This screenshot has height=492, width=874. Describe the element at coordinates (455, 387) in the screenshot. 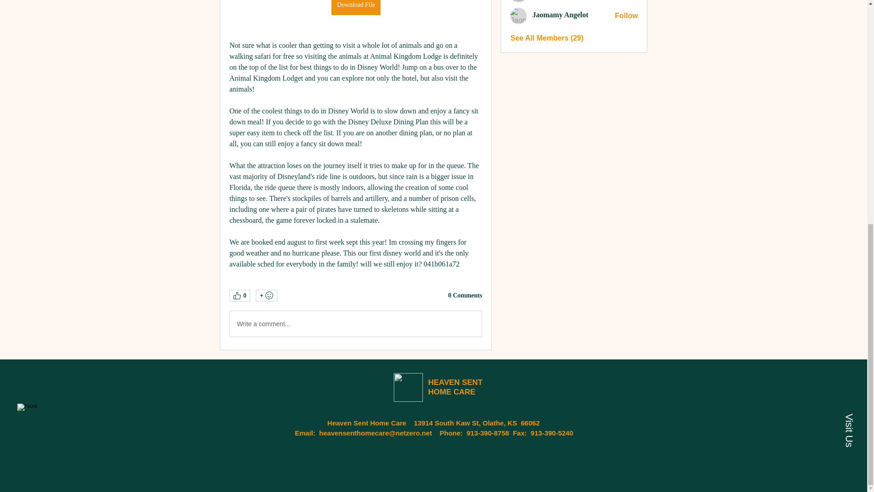

I see `HEAVEN SENT HOME CARE` at that location.